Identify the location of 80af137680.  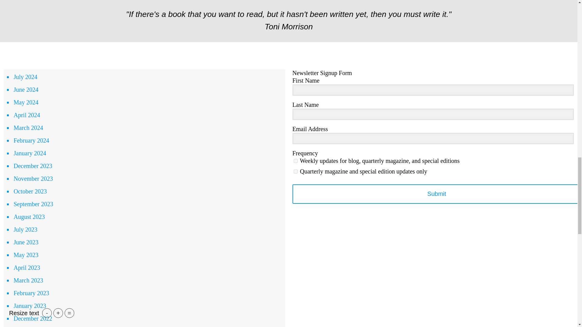
(295, 160).